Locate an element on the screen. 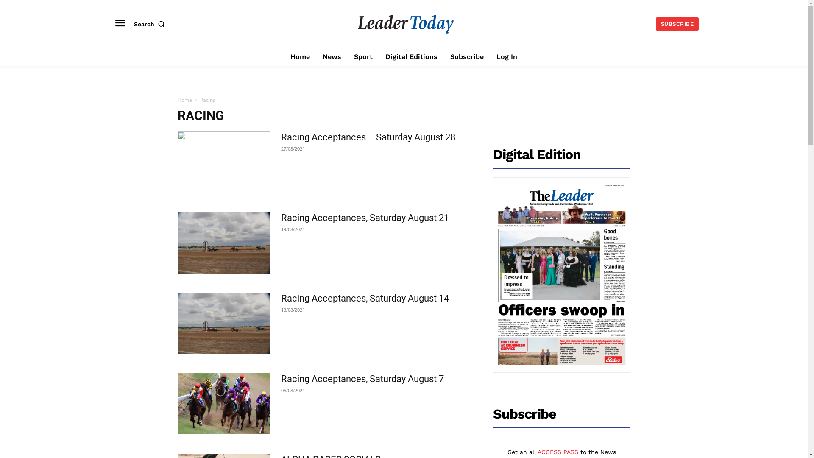 This screenshot has width=814, height=458. Digital Editions is located at coordinates (411, 57).